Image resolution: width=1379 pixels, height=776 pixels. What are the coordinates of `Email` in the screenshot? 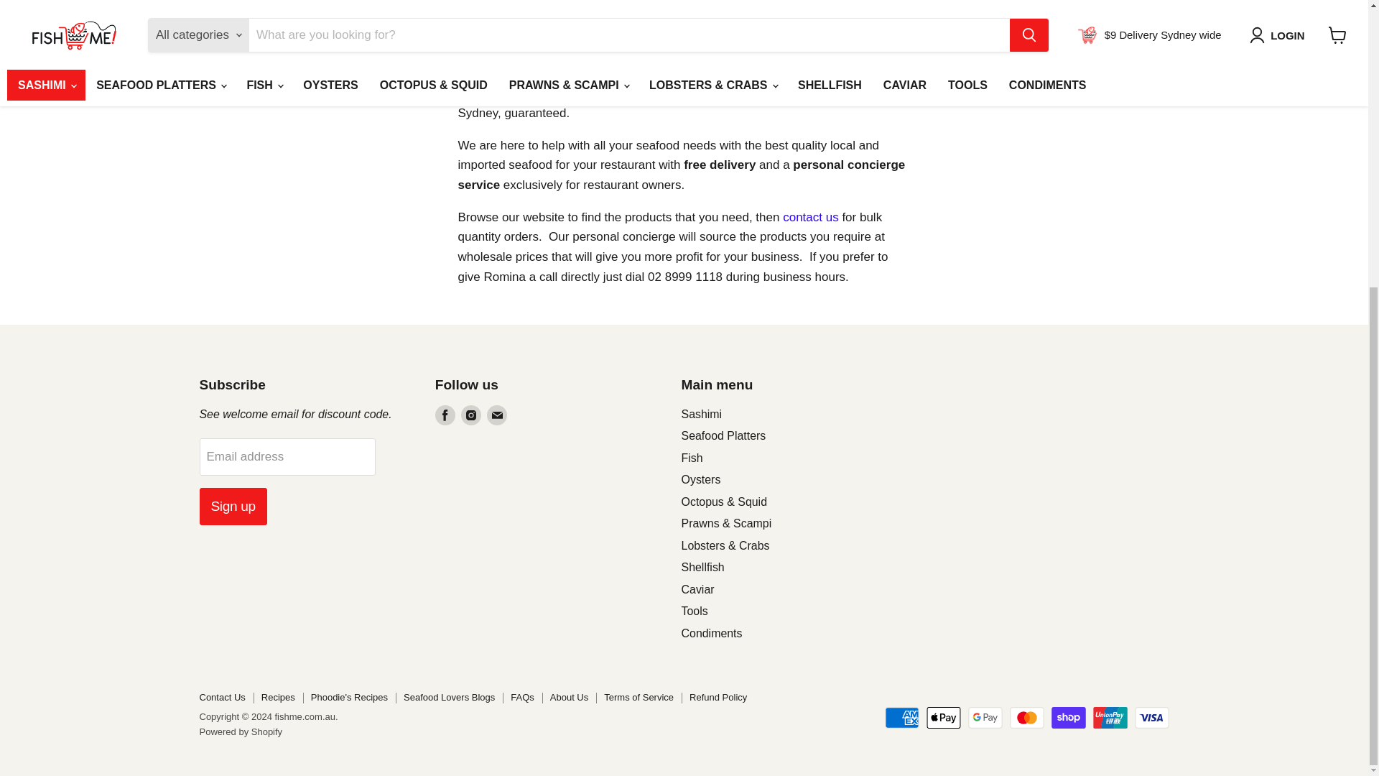 It's located at (497, 415).